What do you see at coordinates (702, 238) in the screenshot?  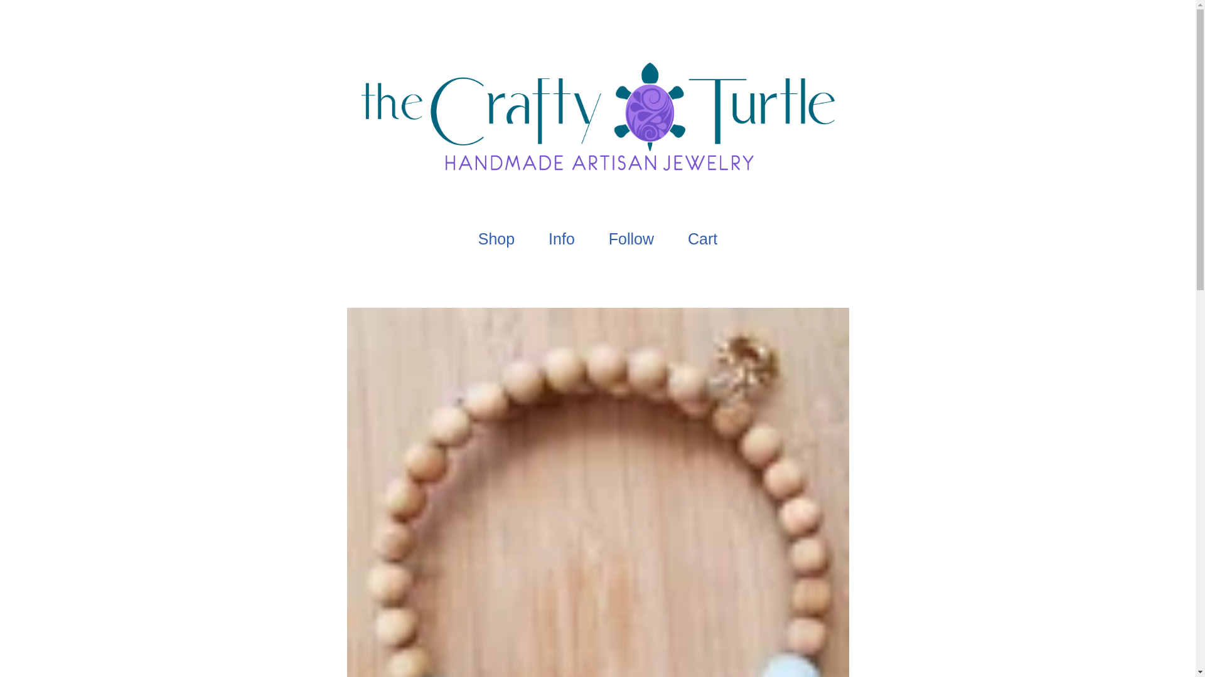 I see `Cart` at bounding box center [702, 238].